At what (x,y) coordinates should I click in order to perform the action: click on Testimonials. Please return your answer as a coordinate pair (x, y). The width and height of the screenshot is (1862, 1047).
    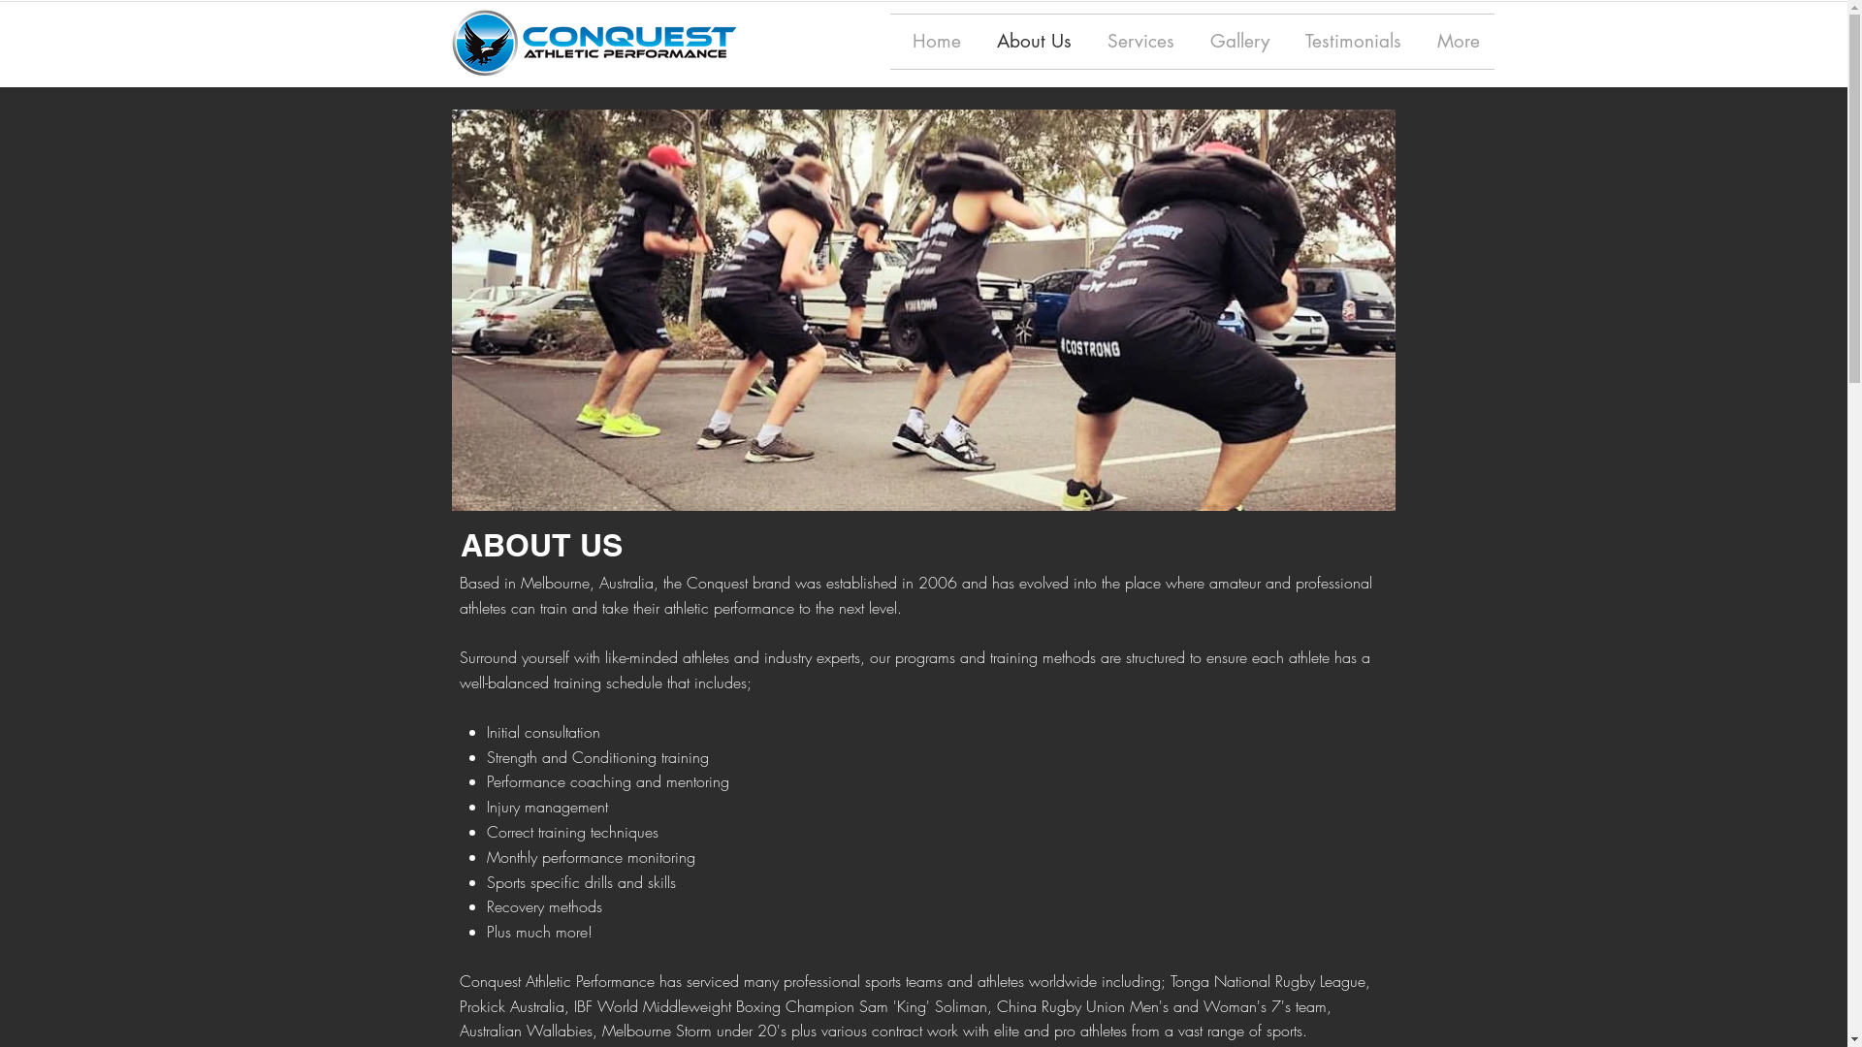
    Looking at the image, I should click on (1350, 42).